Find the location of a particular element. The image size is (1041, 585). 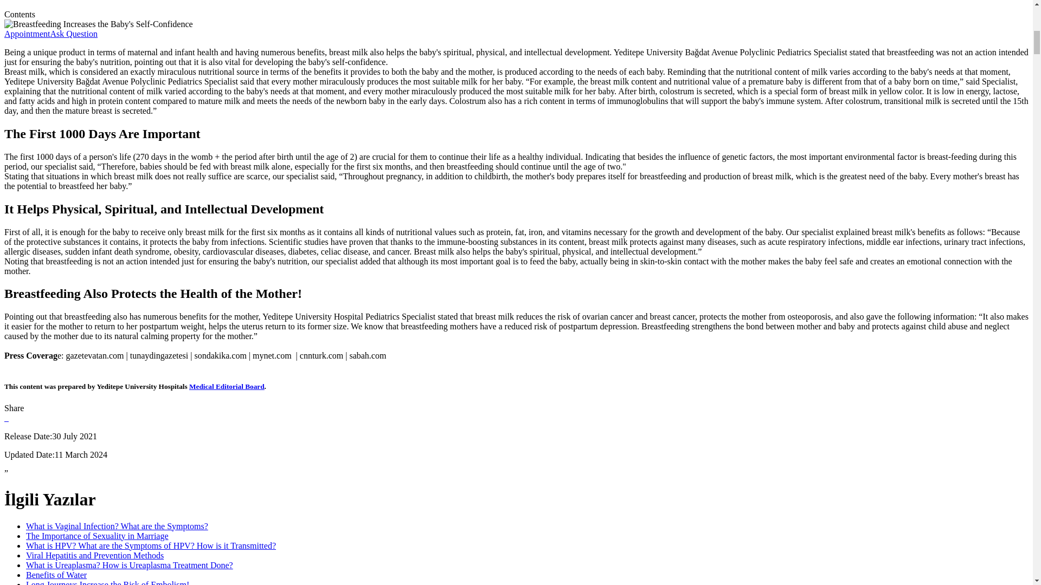

What is Vaginal Infection? What are the Symptoms? is located at coordinates (117, 526).